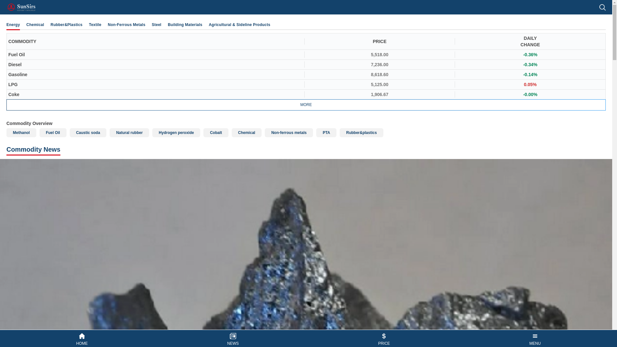  What do you see at coordinates (156, 24) in the screenshot?
I see `Steel` at bounding box center [156, 24].